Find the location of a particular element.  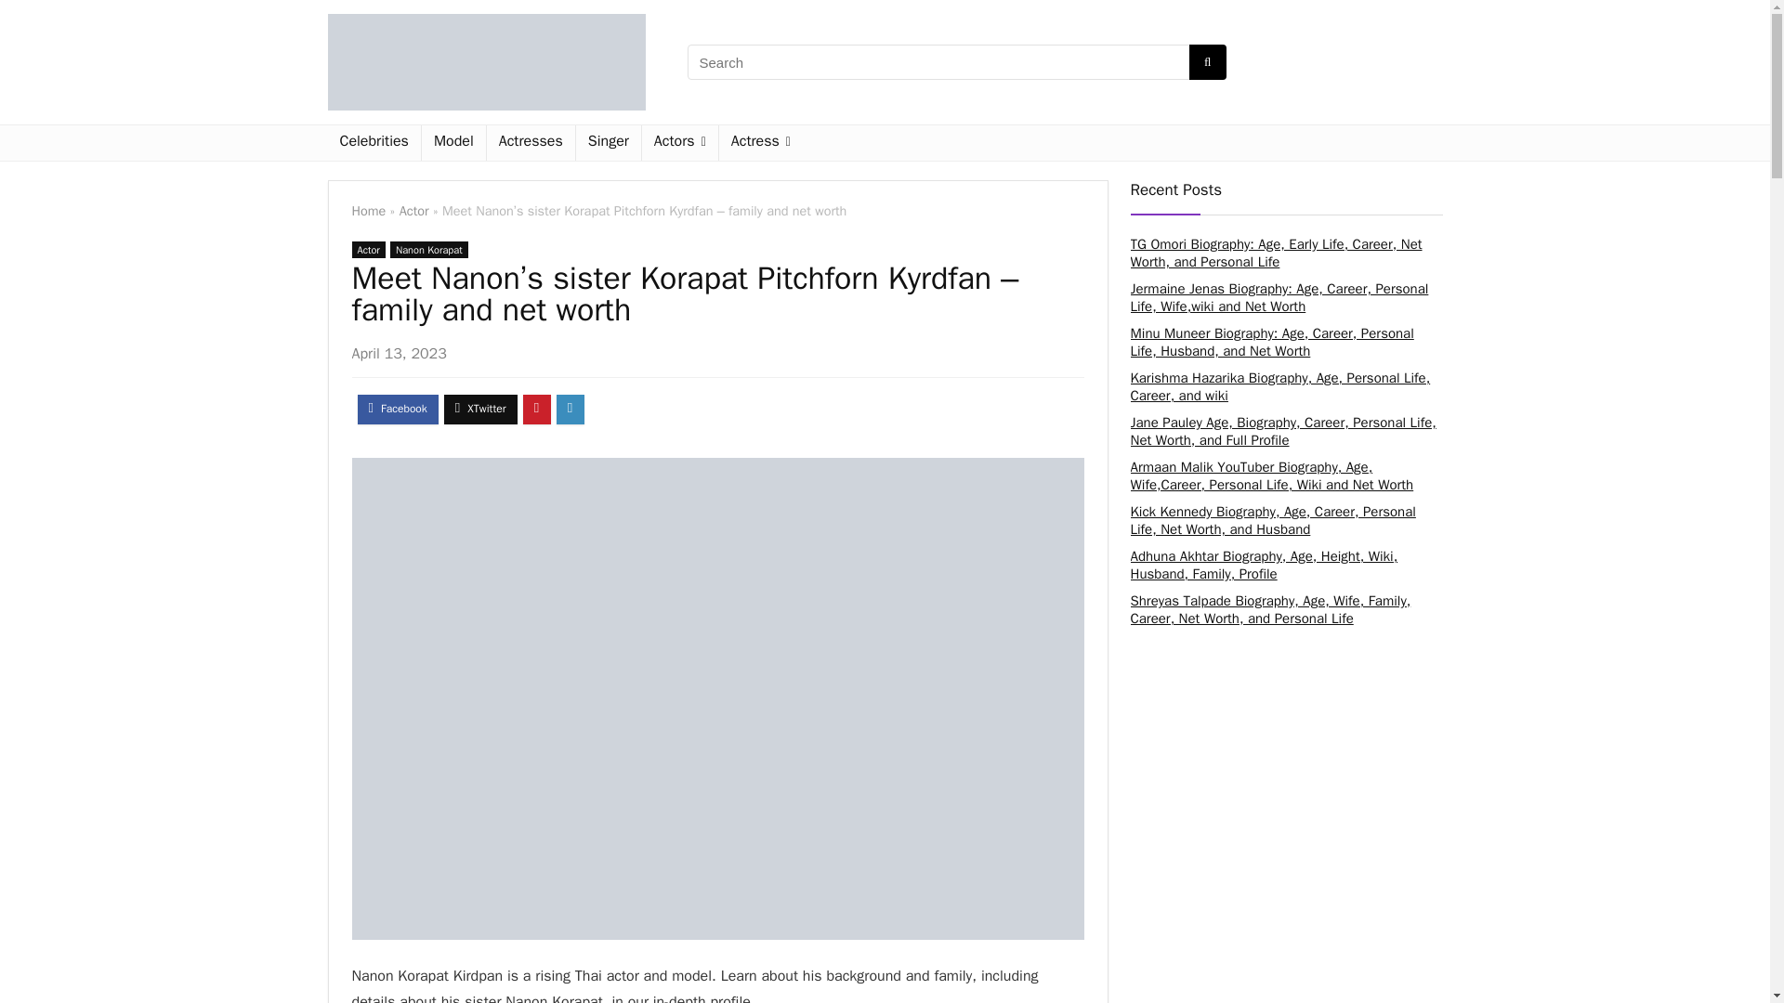

Model is located at coordinates (453, 143).